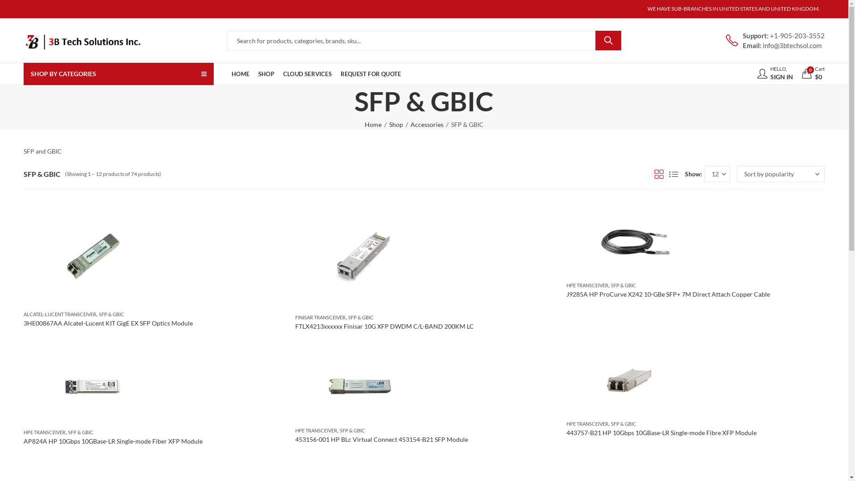 The width and height of the screenshot is (855, 481). Describe the element at coordinates (353, 430) in the screenshot. I see `SFP & GBIC` at that location.